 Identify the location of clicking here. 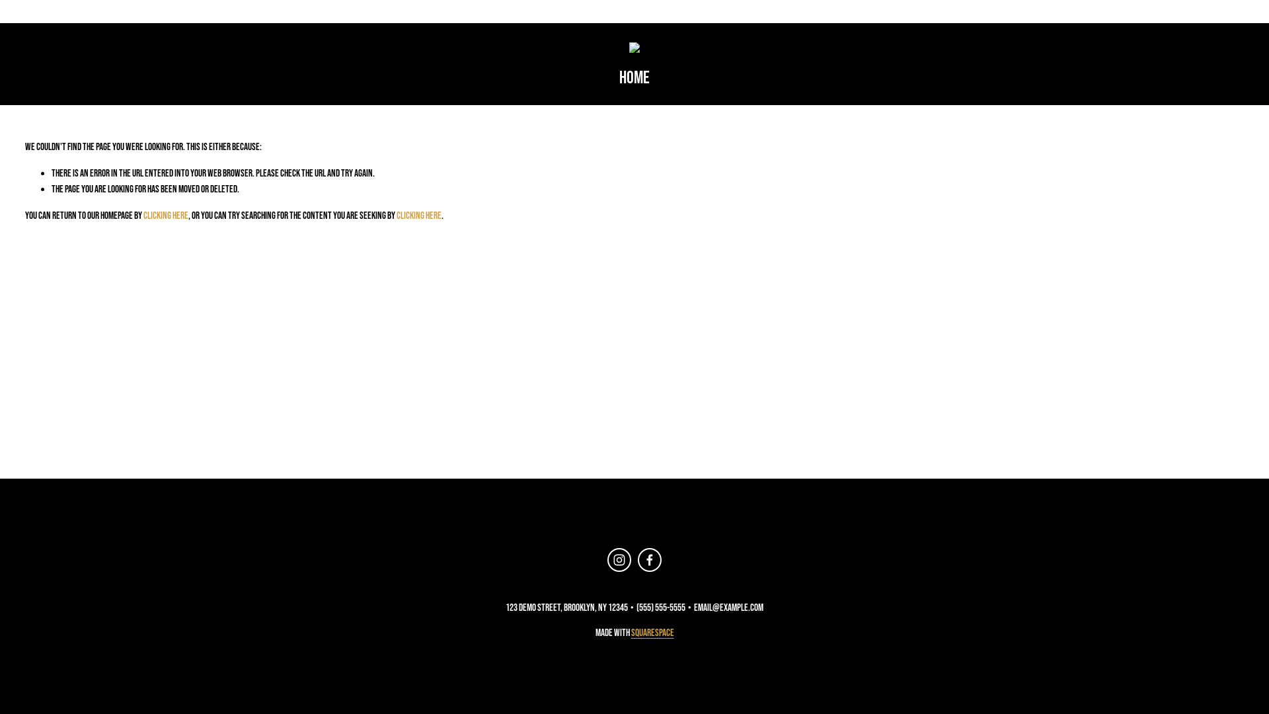
(166, 216).